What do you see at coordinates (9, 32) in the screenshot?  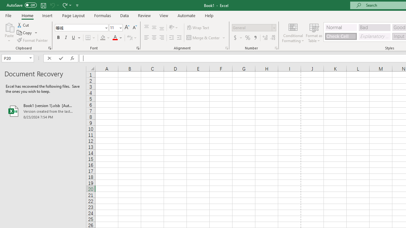 I see `Paste` at bounding box center [9, 32].